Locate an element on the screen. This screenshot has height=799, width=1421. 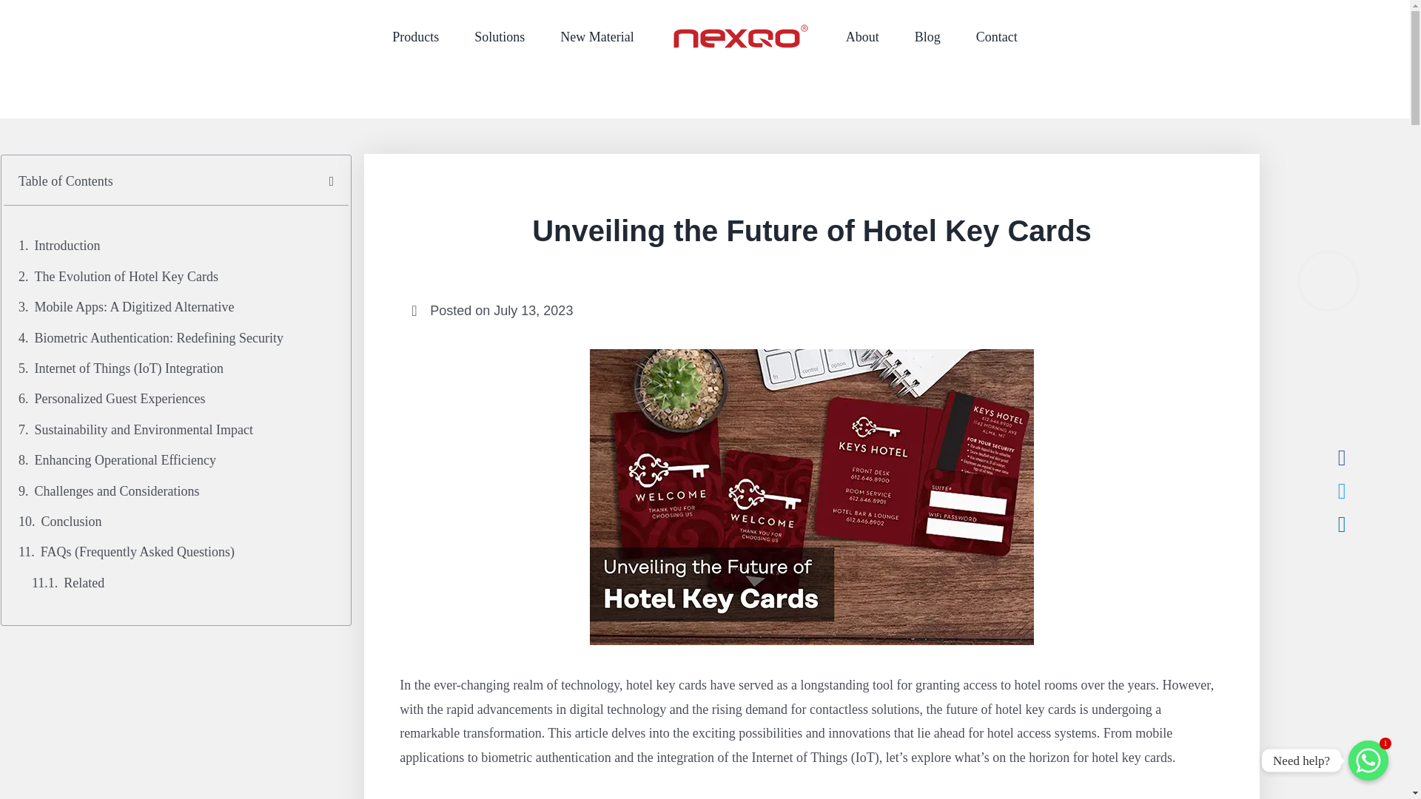
New Material is located at coordinates (597, 37).